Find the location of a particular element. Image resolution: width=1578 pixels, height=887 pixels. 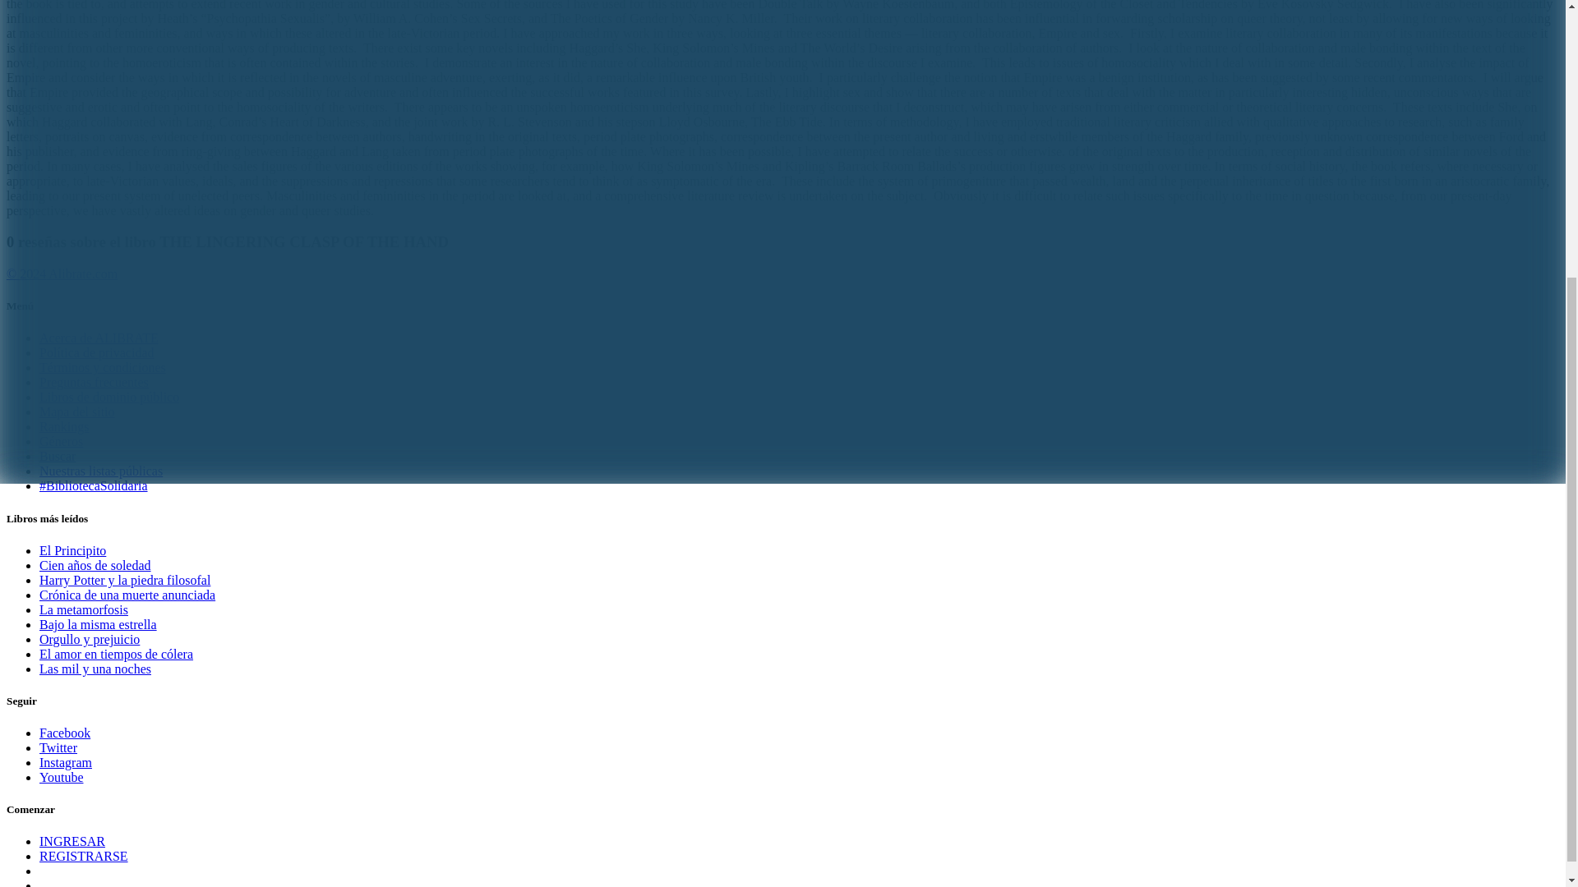

Instagram is located at coordinates (66, 762).